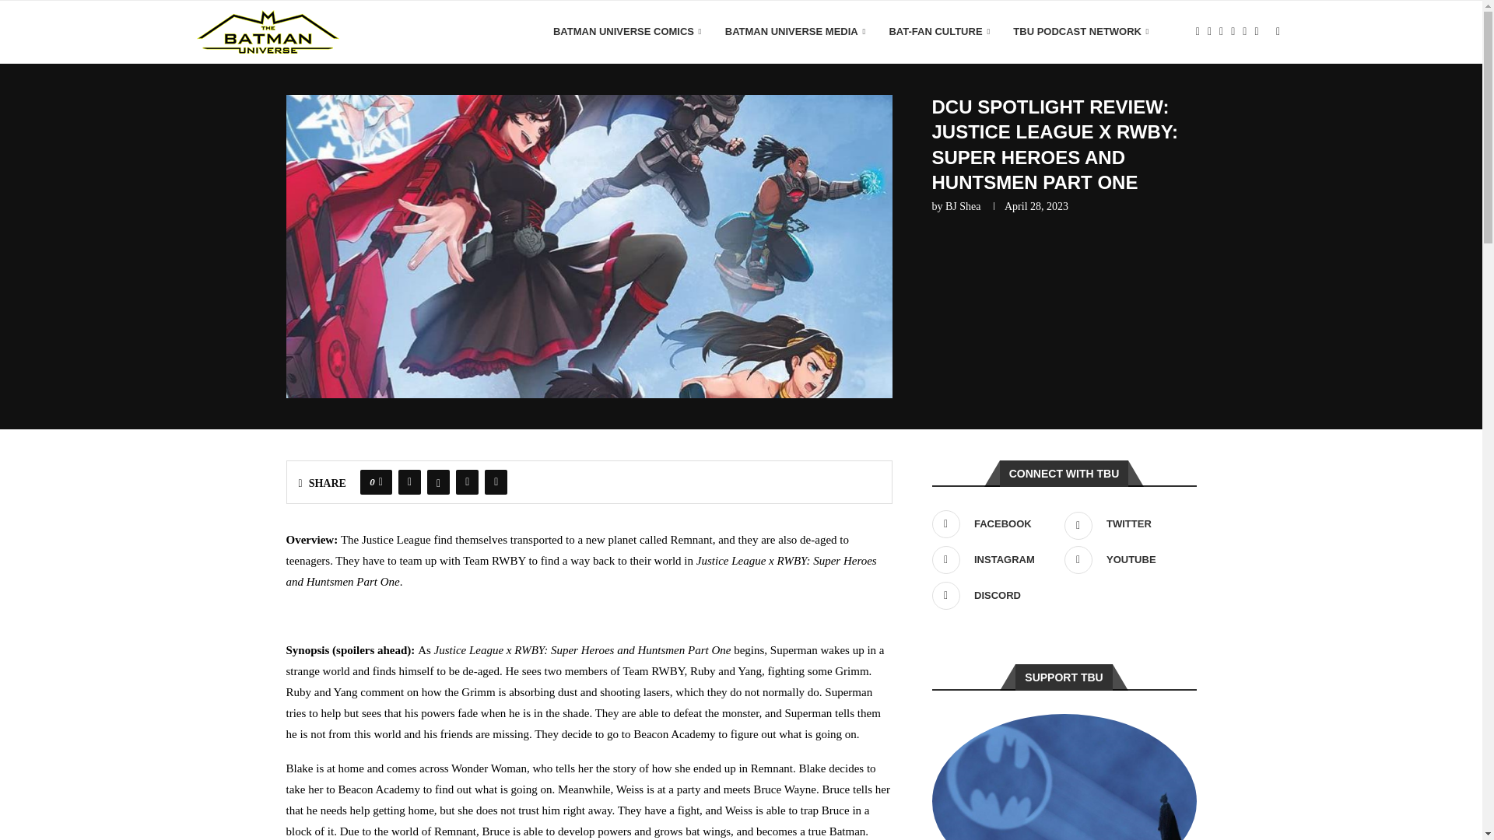  What do you see at coordinates (795, 32) in the screenshot?
I see `BATMAN UNIVERSE MEDIA` at bounding box center [795, 32].